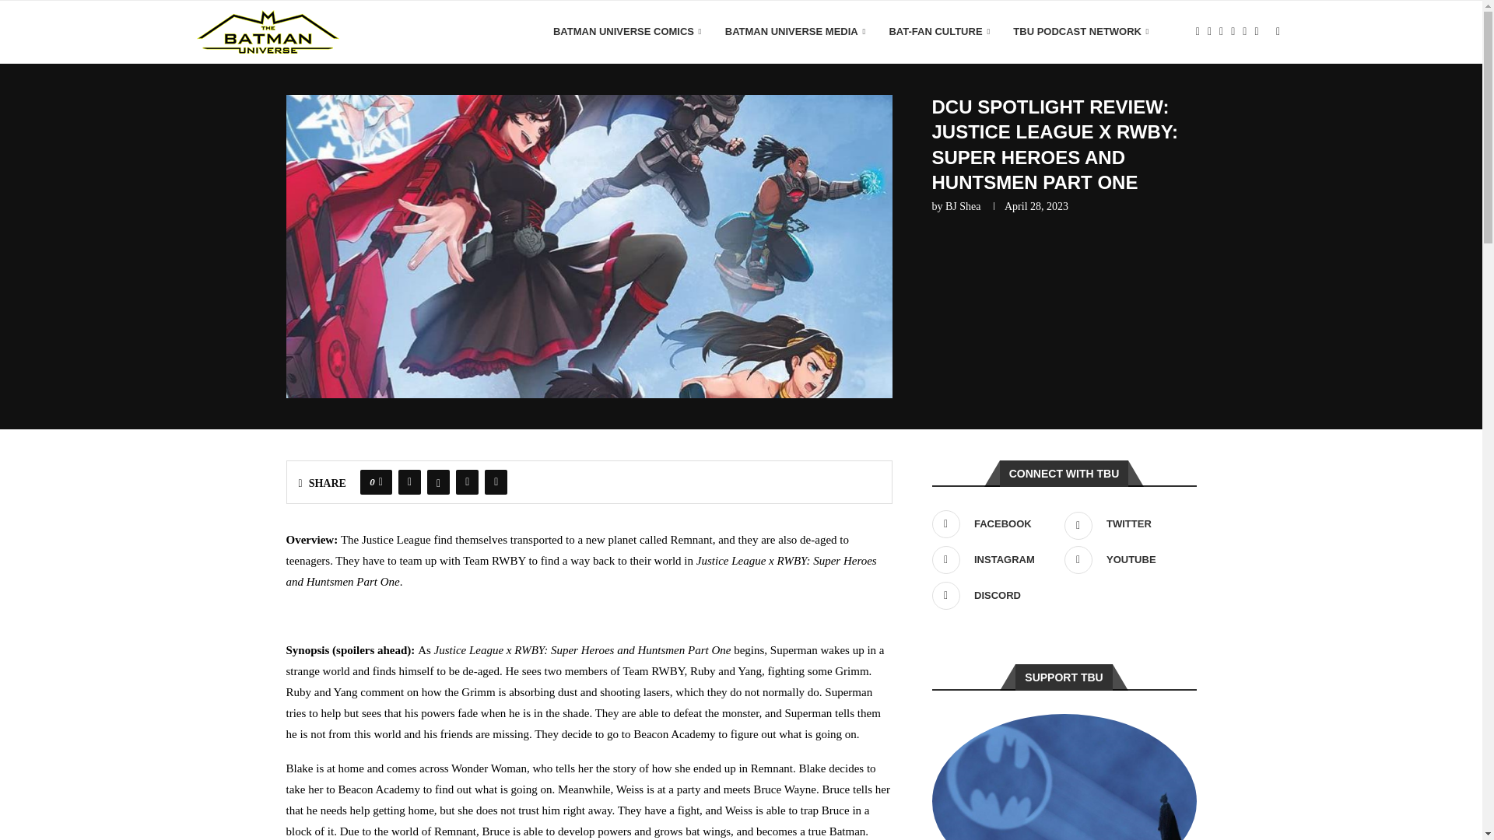  What do you see at coordinates (795, 32) in the screenshot?
I see `BATMAN UNIVERSE MEDIA` at bounding box center [795, 32].